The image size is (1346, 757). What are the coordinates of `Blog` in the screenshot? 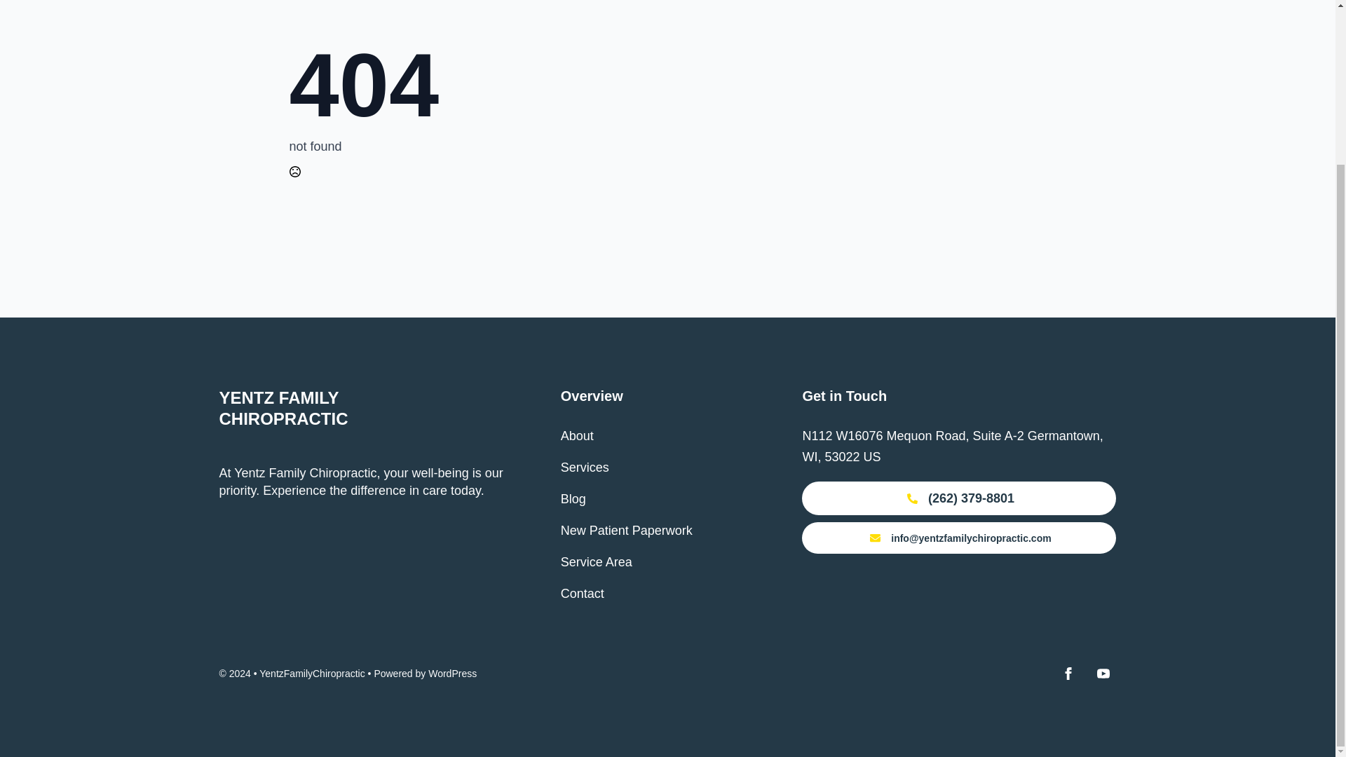 It's located at (573, 499).